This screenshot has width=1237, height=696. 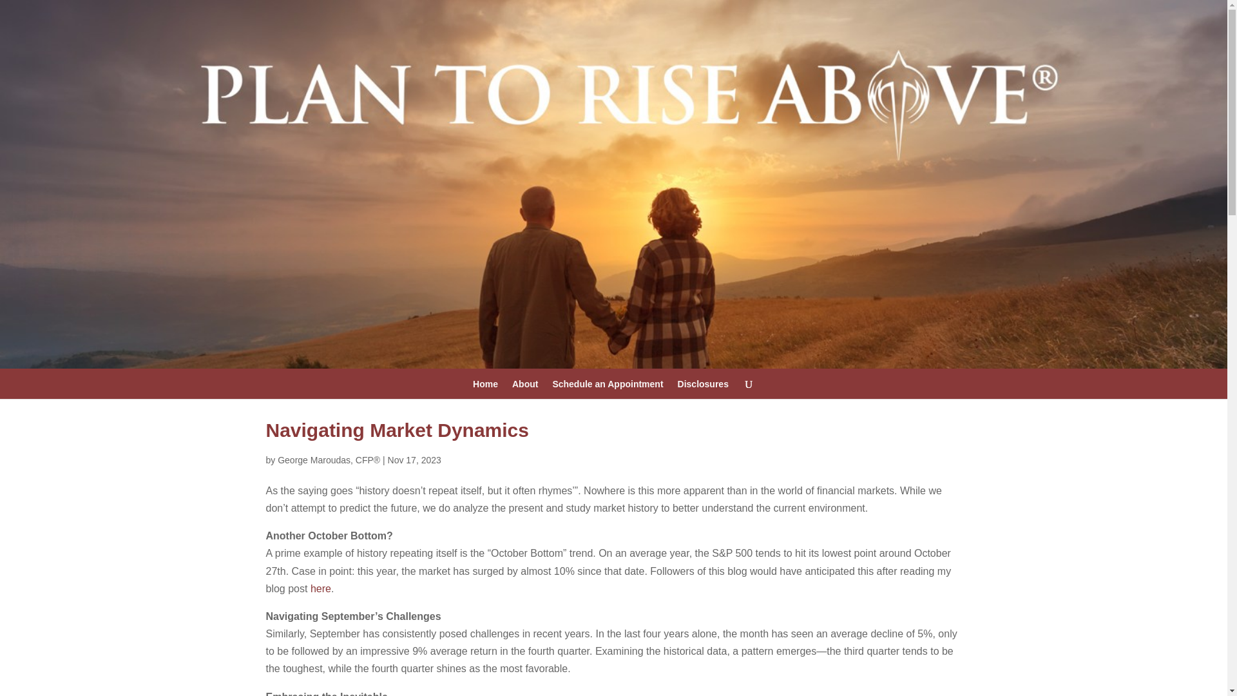 I want to click on here, so click(x=321, y=589).